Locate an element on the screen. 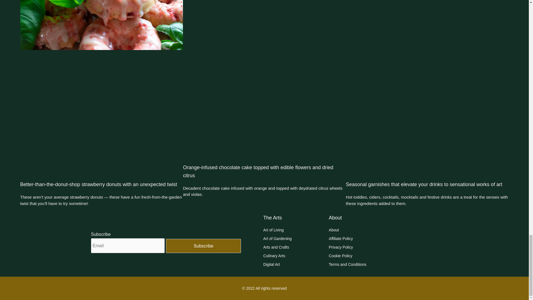  Subscribe is located at coordinates (203, 246).